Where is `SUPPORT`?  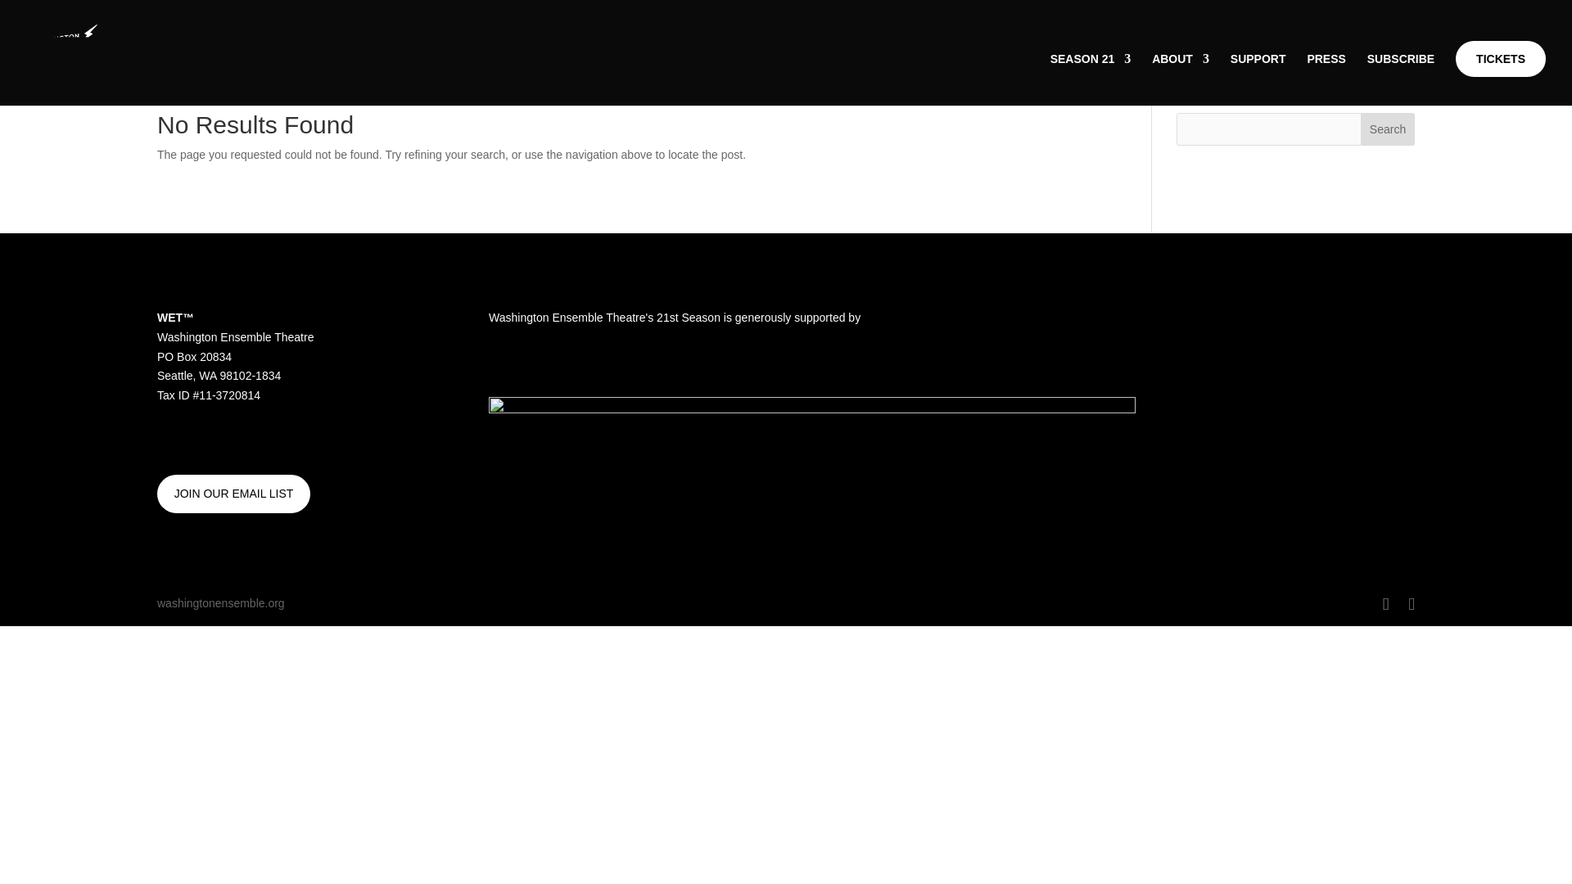 SUPPORT is located at coordinates (1258, 79).